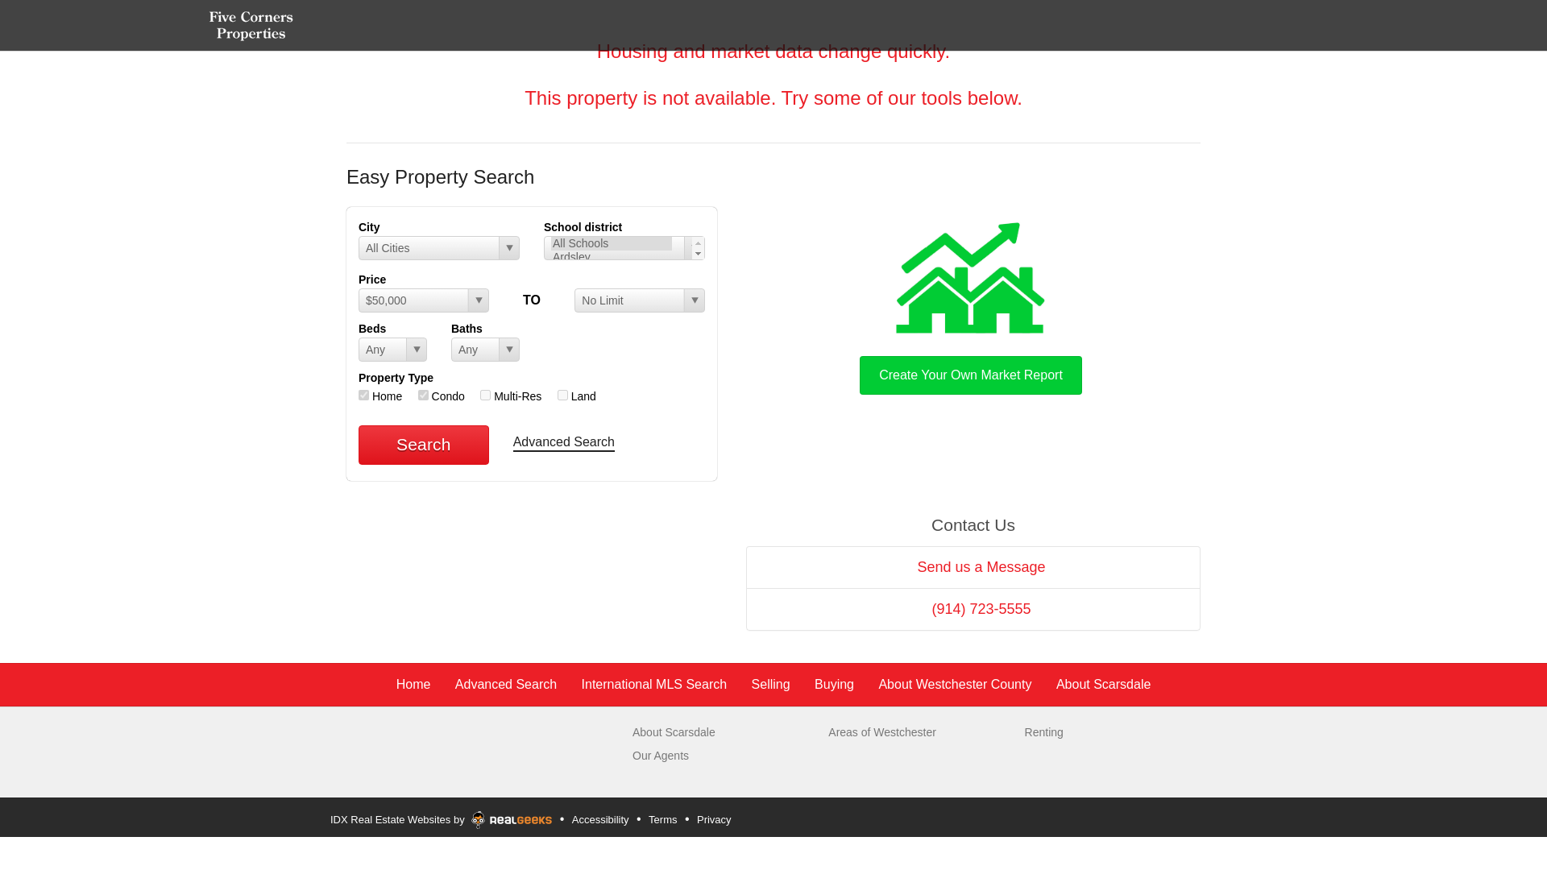 This screenshot has height=870, width=1547. Describe the element at coordinates (661, 756) in the screenshot. I see `Our Agents` at that location.